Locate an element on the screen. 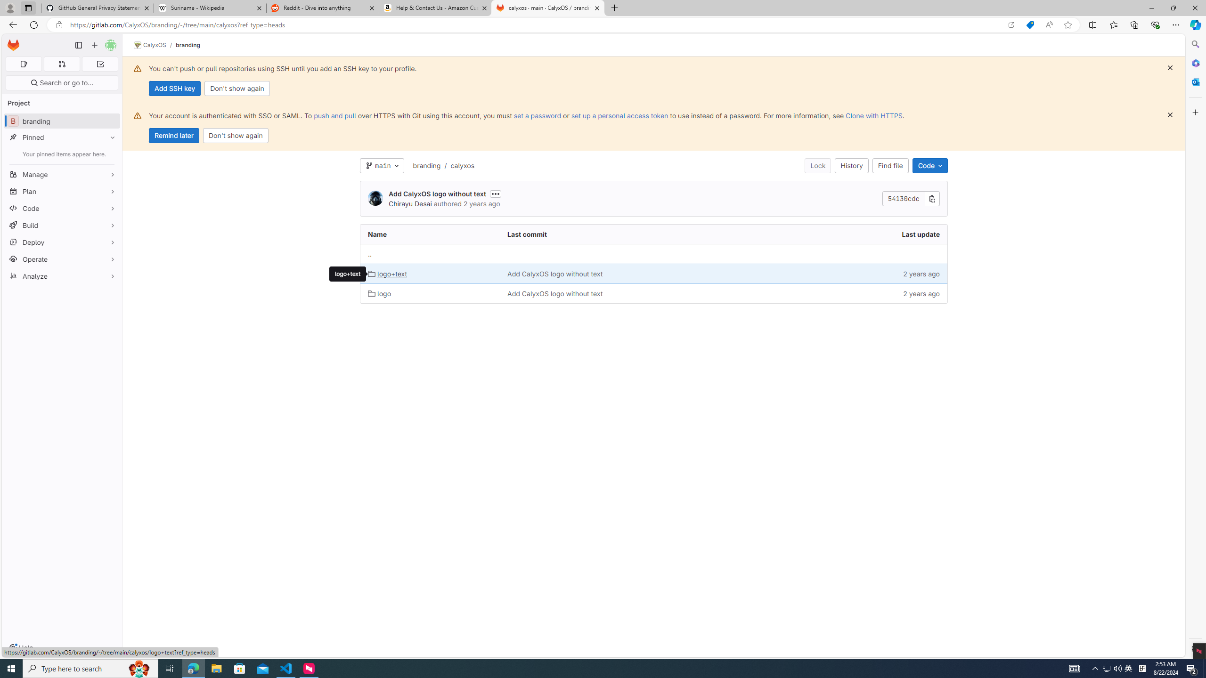  branding is located at coordinates (427, 165).